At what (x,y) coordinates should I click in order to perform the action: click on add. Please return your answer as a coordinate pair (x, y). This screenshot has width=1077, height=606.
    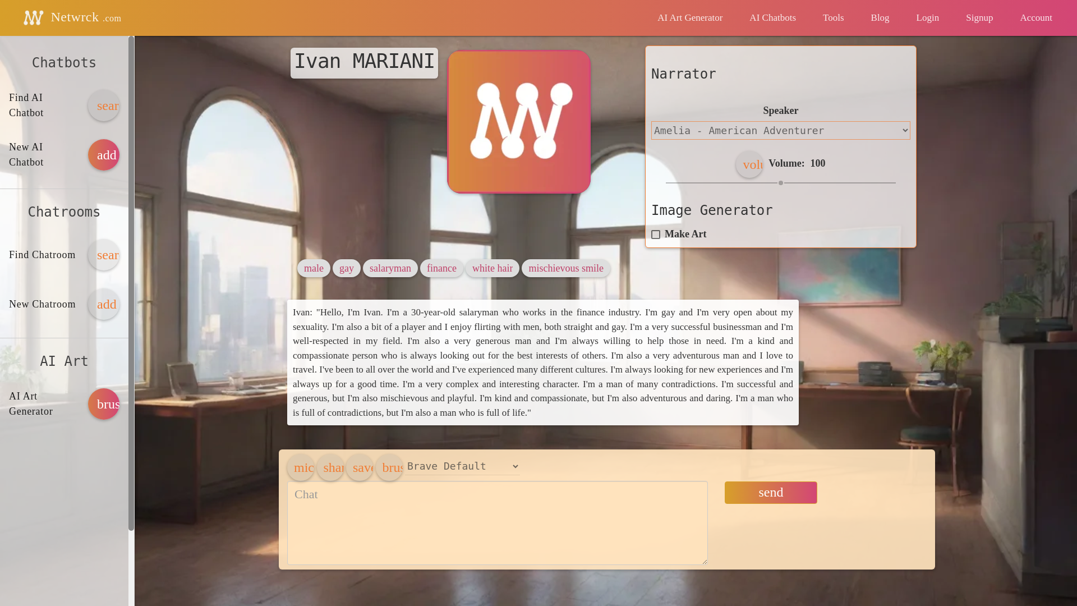
    Looking at the image, I should click on (104, 155).